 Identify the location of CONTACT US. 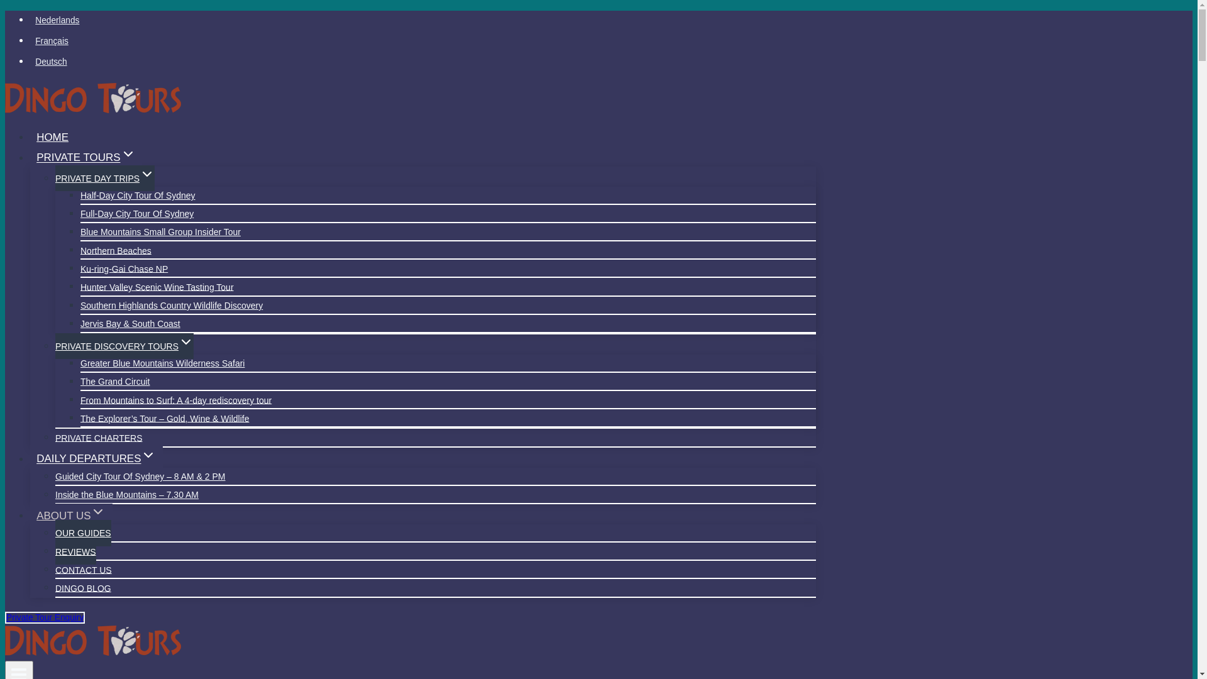
(84, 570).